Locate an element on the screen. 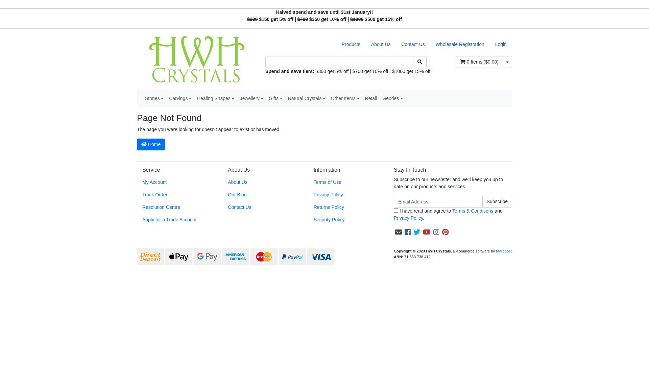 This screenshot has width=649, height=365. Subscribe is located at coordinates (497, 201).